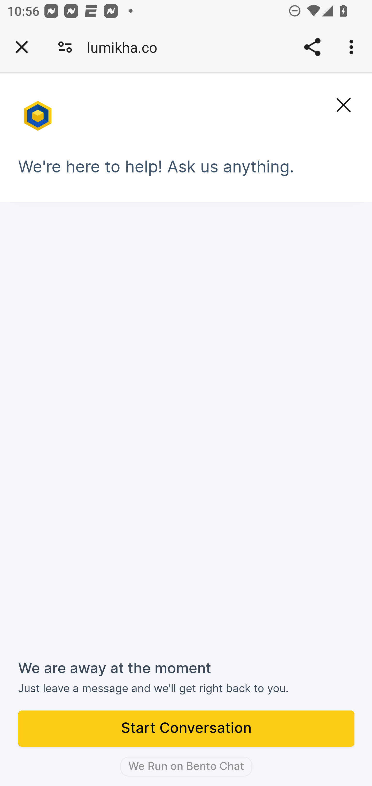  I want to click on Close tab, so click(22, 47).